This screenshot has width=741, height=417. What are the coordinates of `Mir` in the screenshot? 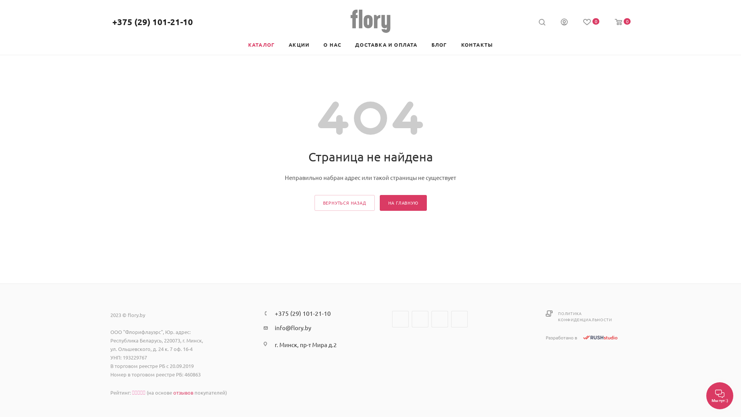 It's located at (469, 344).